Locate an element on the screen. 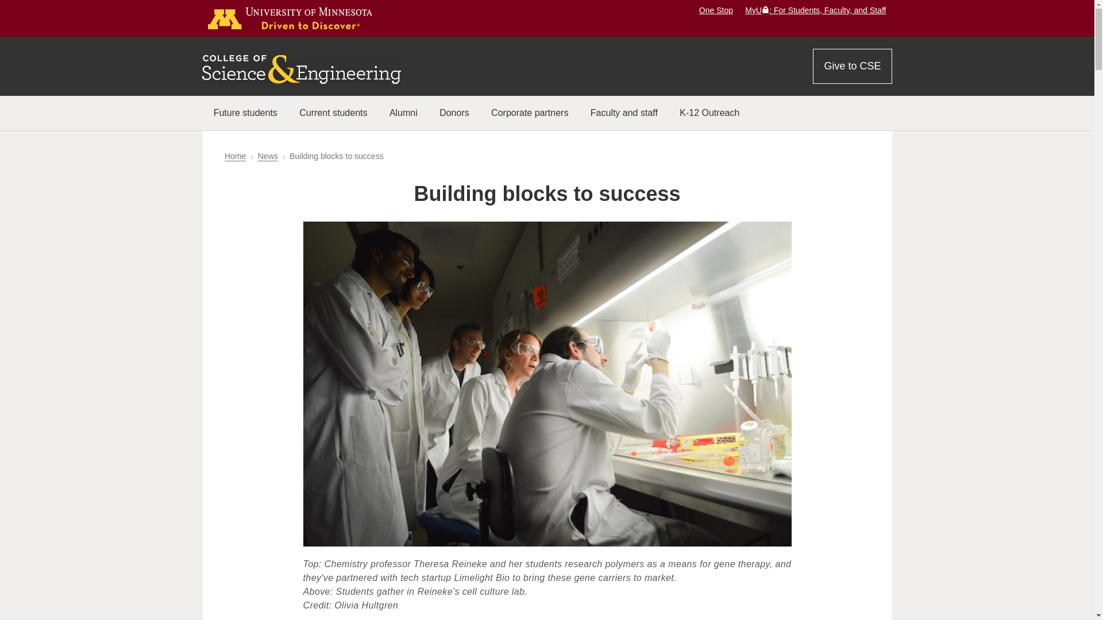 This screenshot has width=1103, height=620. Future students is located at coordinates (245, 113).